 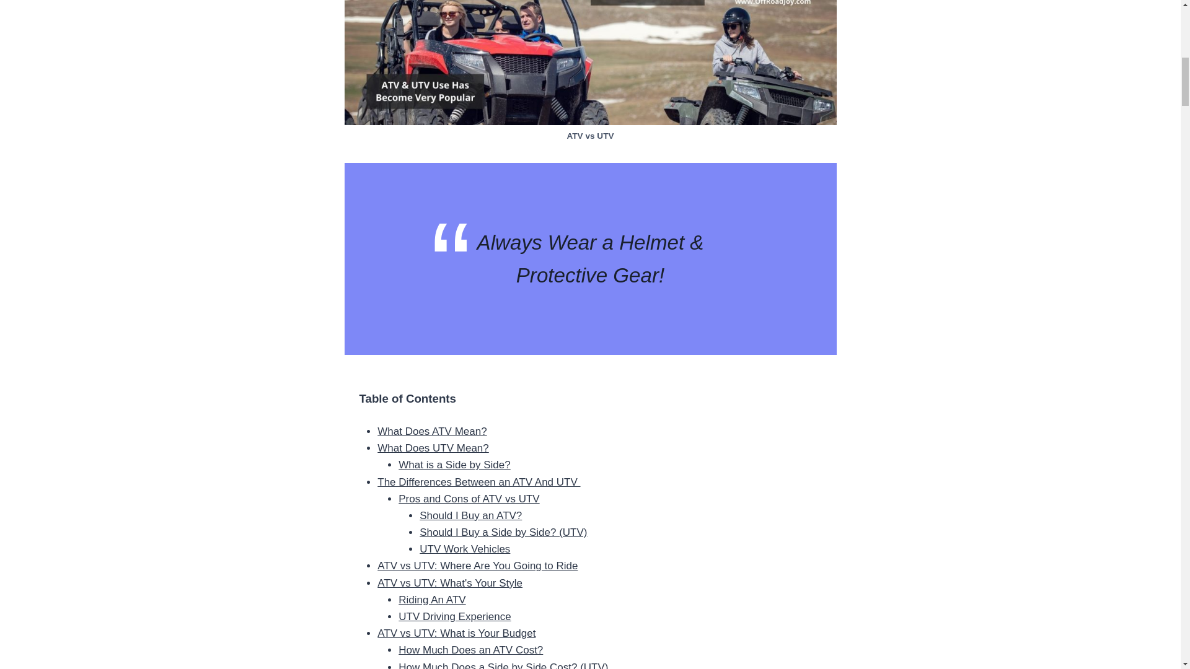 I want to click on What Does UTV Mean?, so click(x=433, y=448).